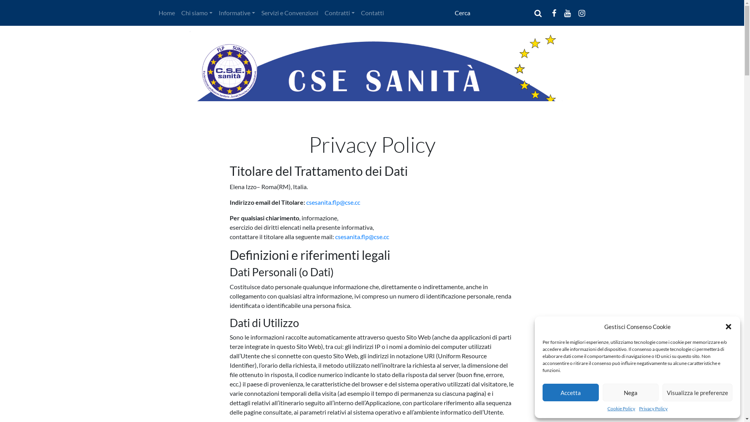  I want to click on Informative, so click(237, 13).